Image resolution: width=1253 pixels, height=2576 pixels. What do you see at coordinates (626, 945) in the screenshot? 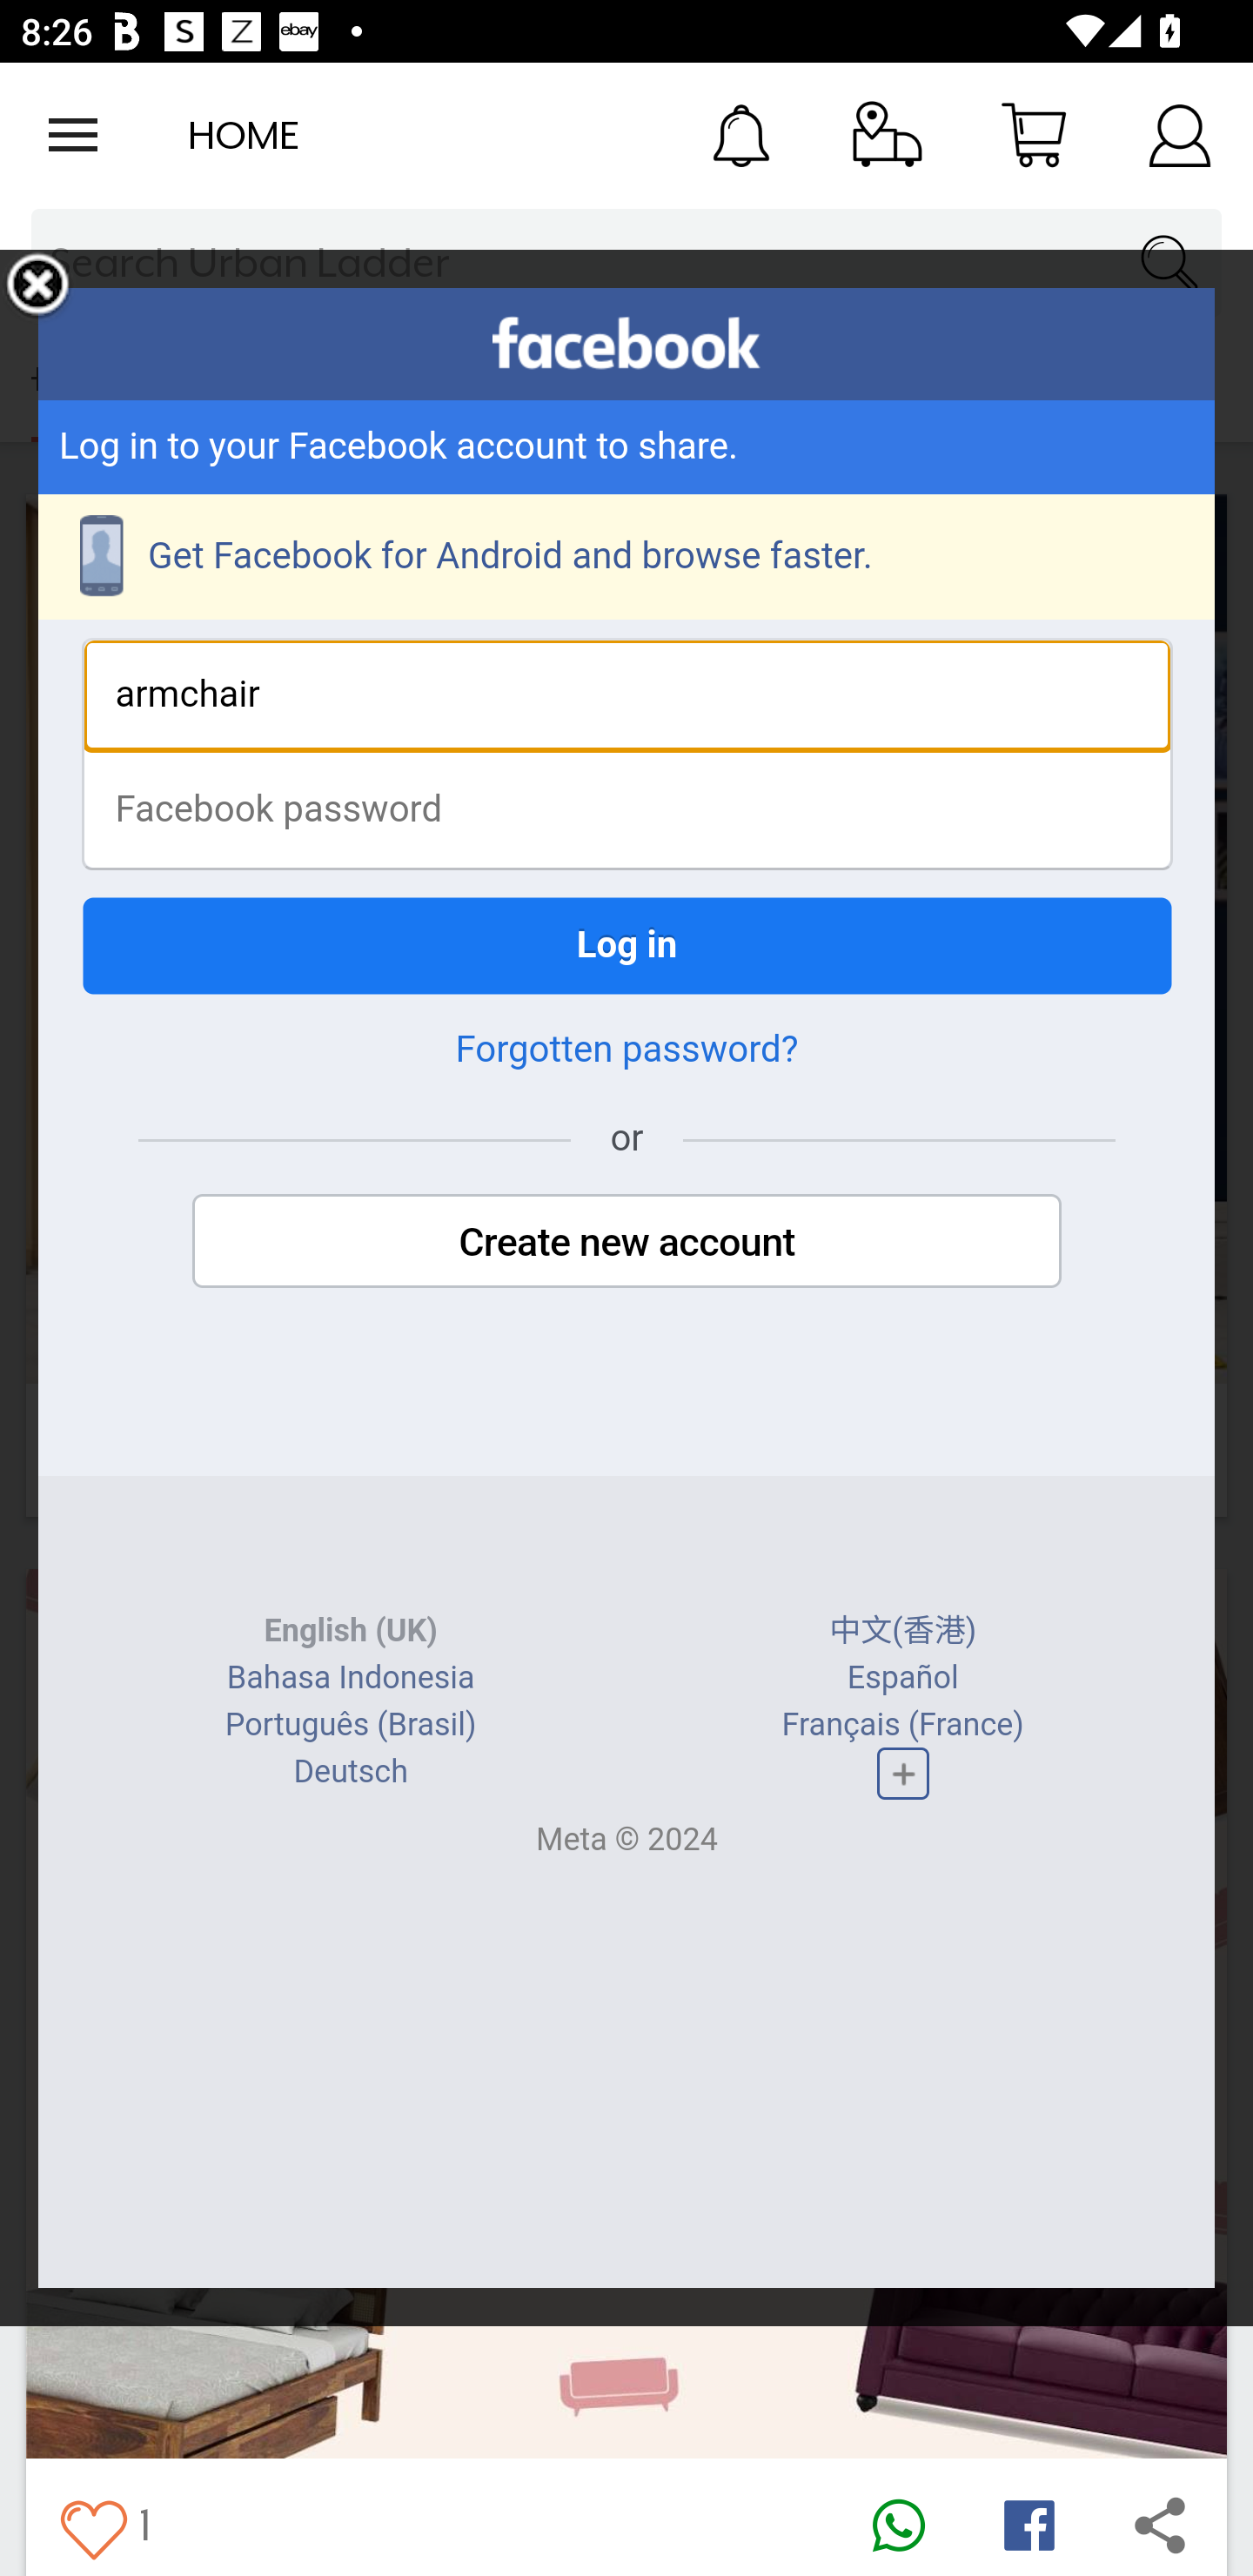
I see `Log in` at bounding box center [626, 945].